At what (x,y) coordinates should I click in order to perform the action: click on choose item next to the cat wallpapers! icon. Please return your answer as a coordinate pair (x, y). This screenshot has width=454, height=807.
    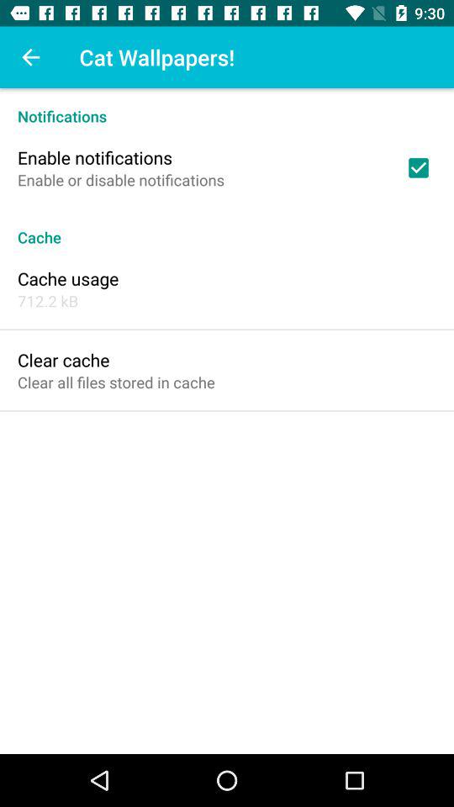
    Looking at the image, I should click on (30, 57).